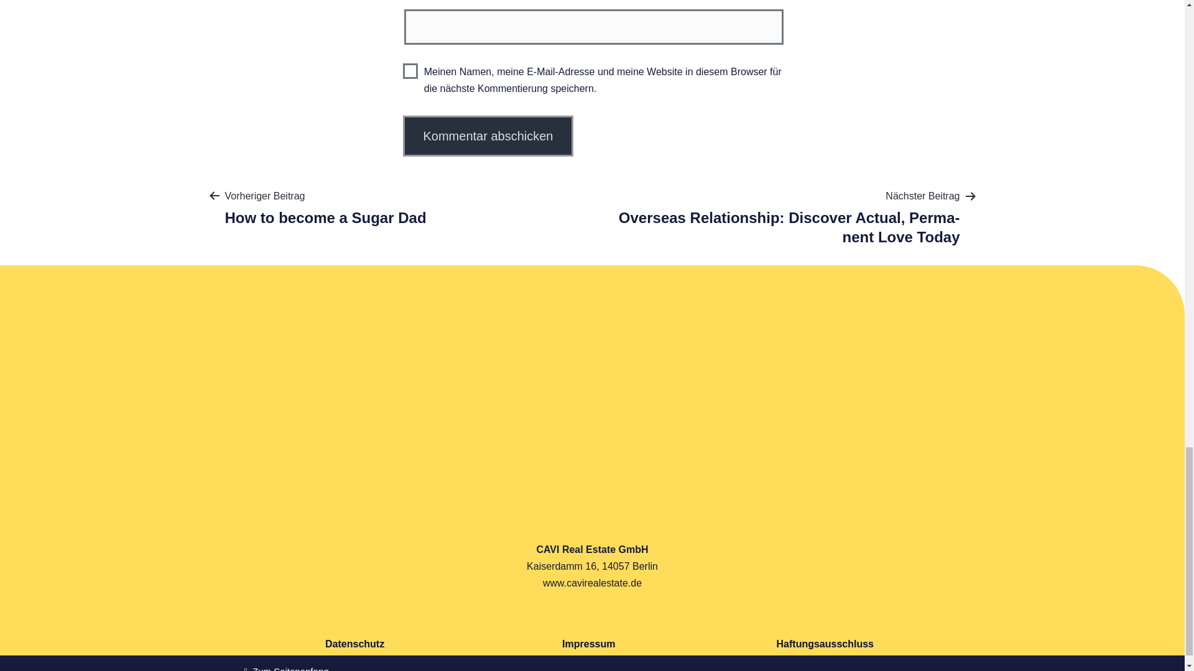 This screenshot has height=671, width=1194. What do you see at coordinates (592, 583) in the screenshot?
I see `www.cavirealestate.de` at bounding box center [592, 583].